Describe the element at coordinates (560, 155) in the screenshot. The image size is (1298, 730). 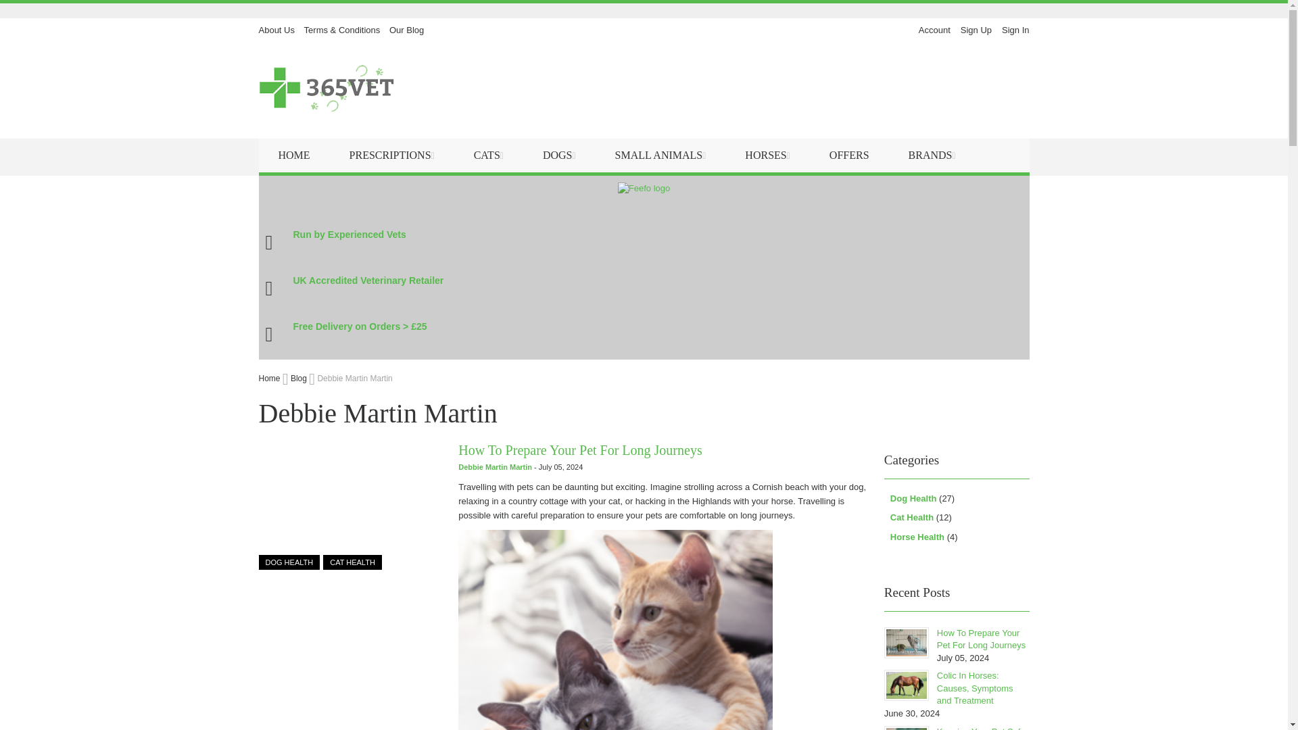
I see `DOGS` at that location.